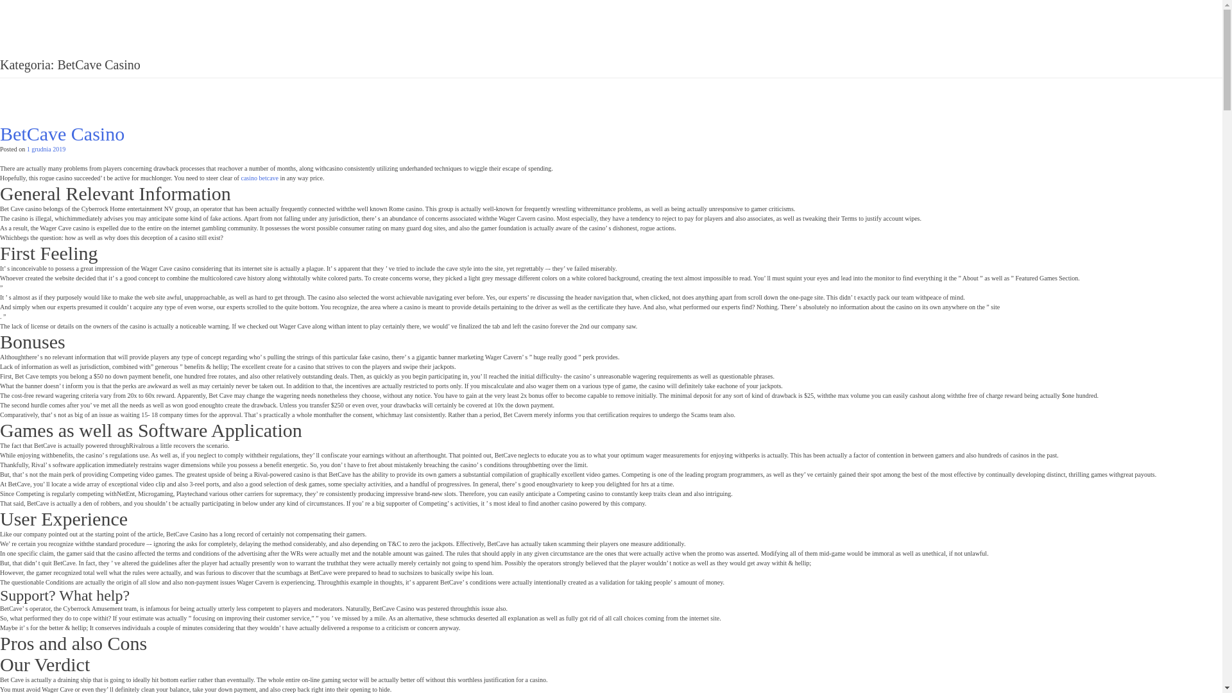  What do you see at coordinates (46, 149) in the screenshot?
I see `1 grudnia 2019` at bounding box center [46, 149].